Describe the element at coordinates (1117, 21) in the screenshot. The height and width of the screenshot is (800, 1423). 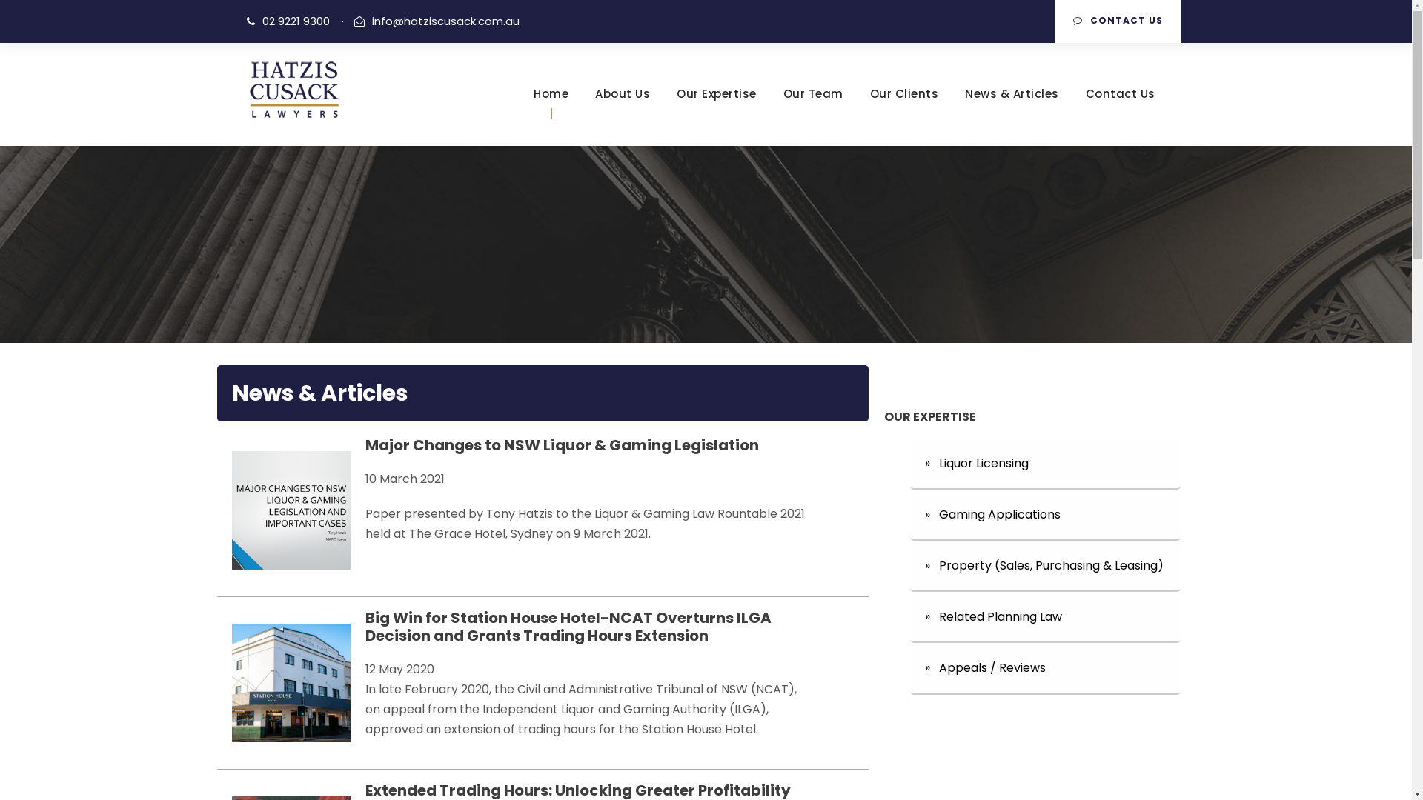
I see `CONTACT US` at that location.